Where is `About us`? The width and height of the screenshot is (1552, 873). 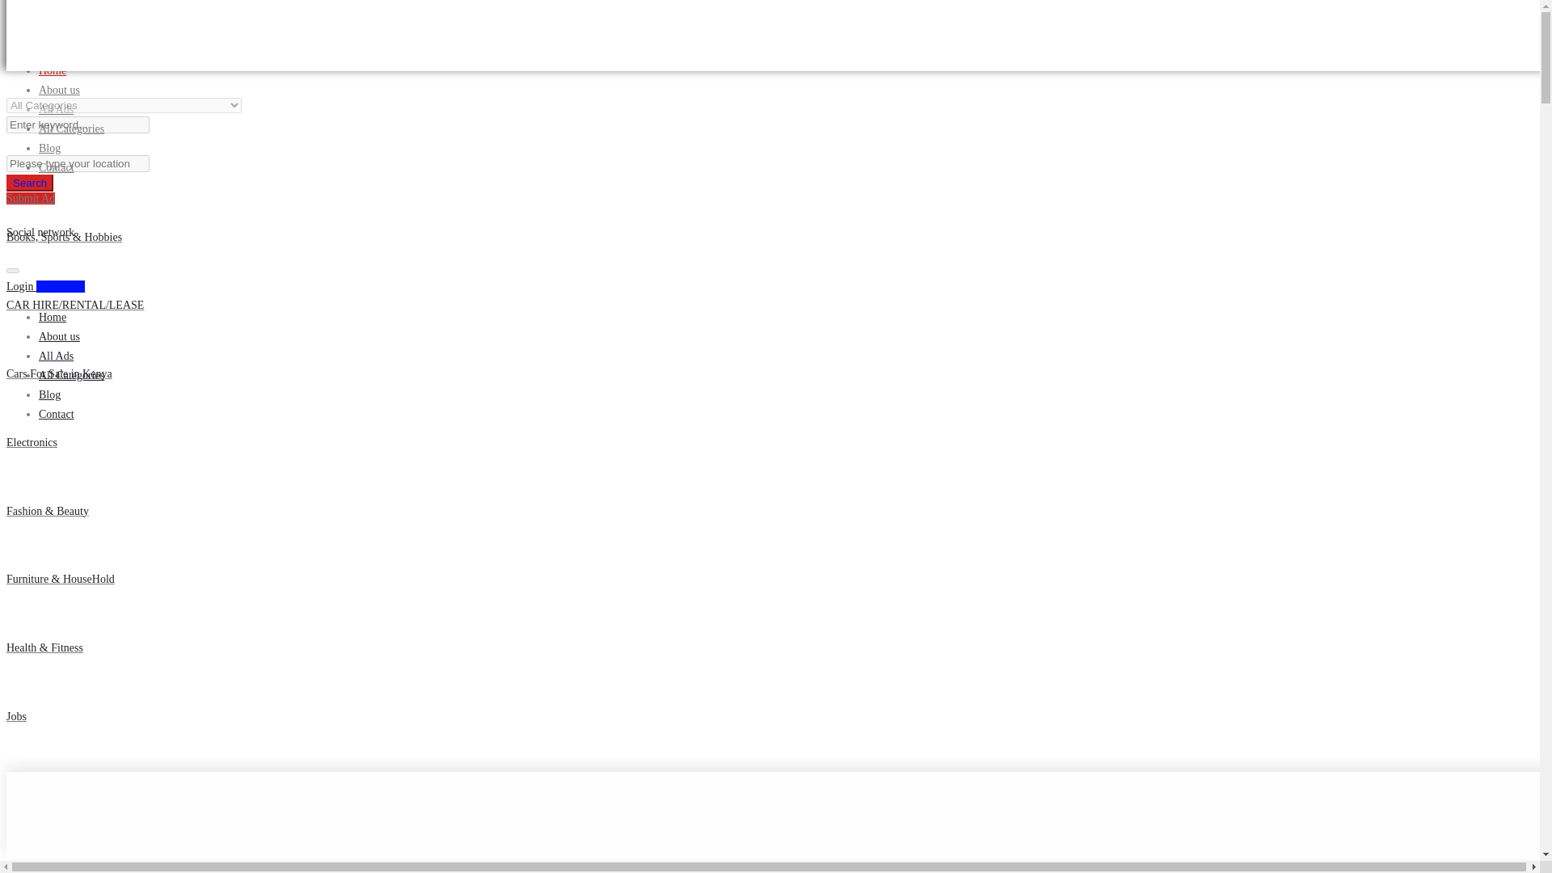 About us is located at coordinates (60, 89).